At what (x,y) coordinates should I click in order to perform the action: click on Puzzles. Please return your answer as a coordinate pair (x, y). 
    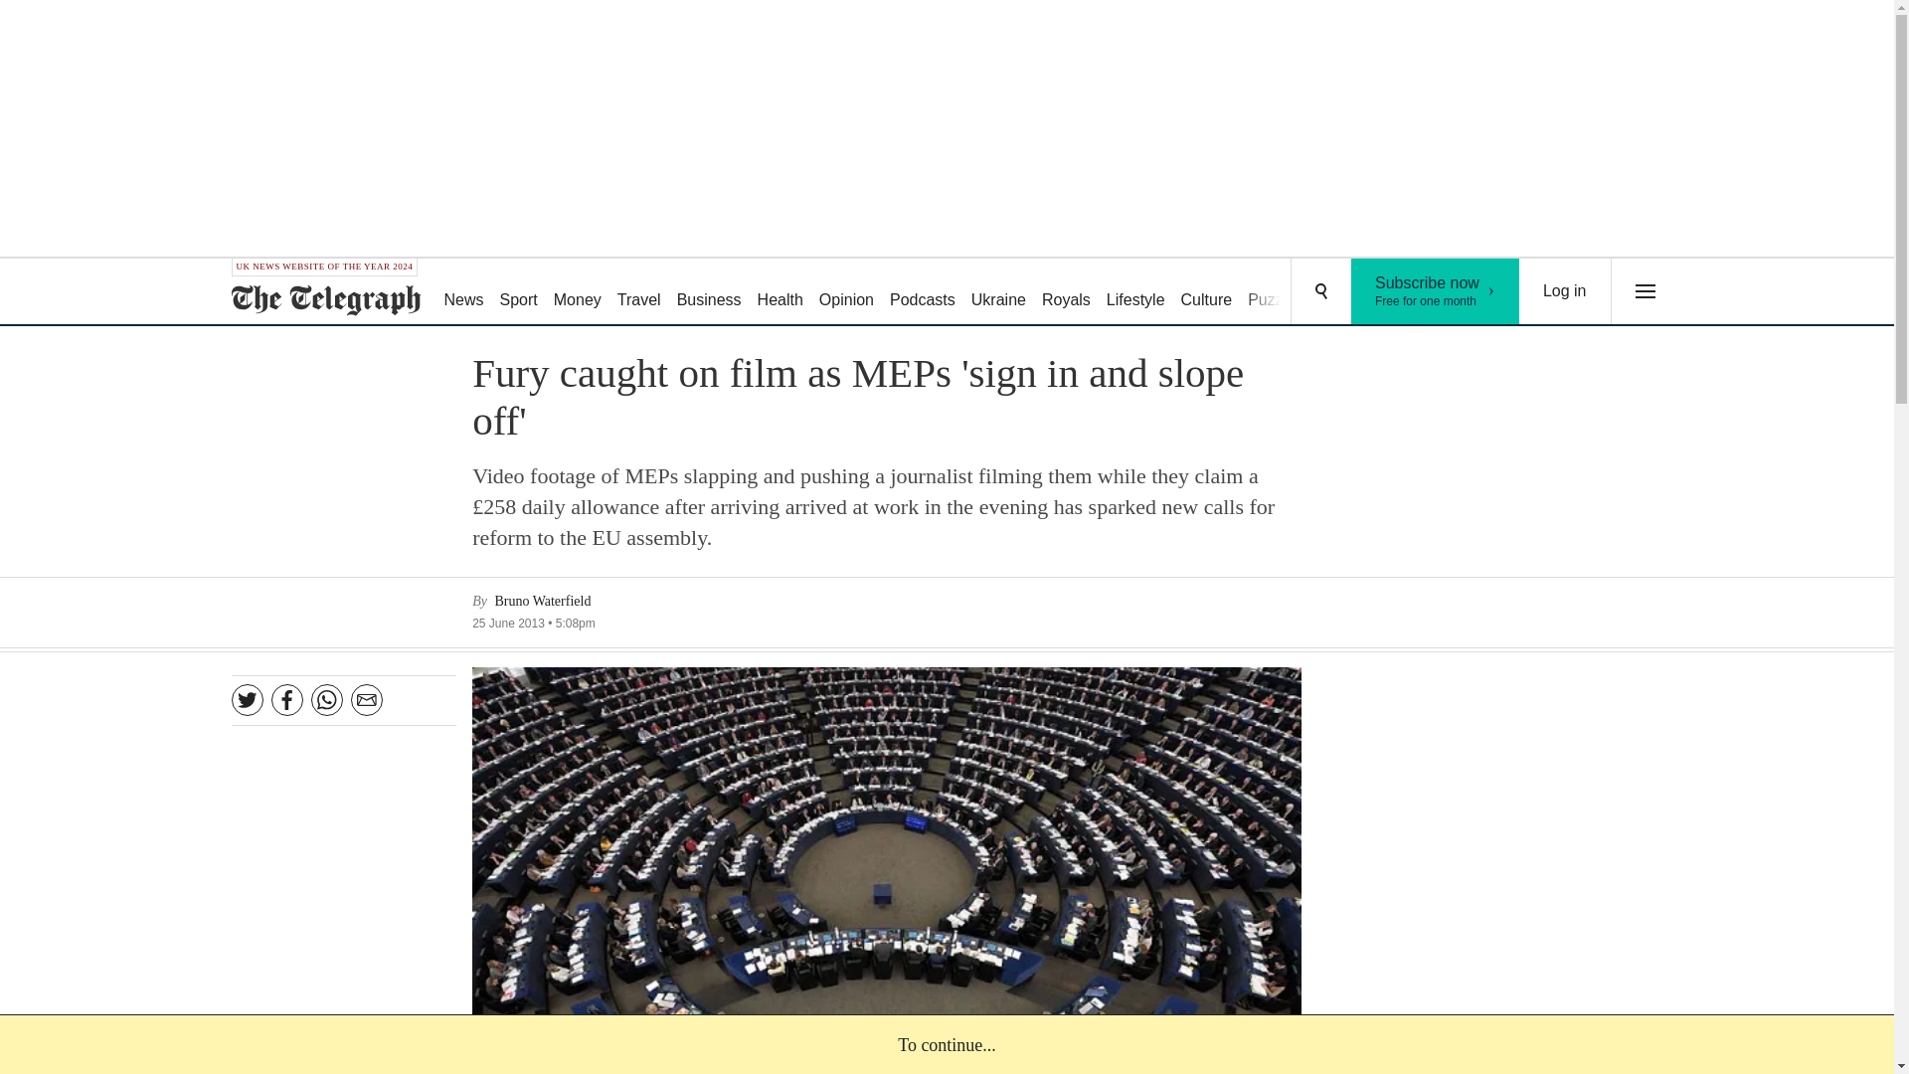
    Looking at the image, I should click on (710, 292).